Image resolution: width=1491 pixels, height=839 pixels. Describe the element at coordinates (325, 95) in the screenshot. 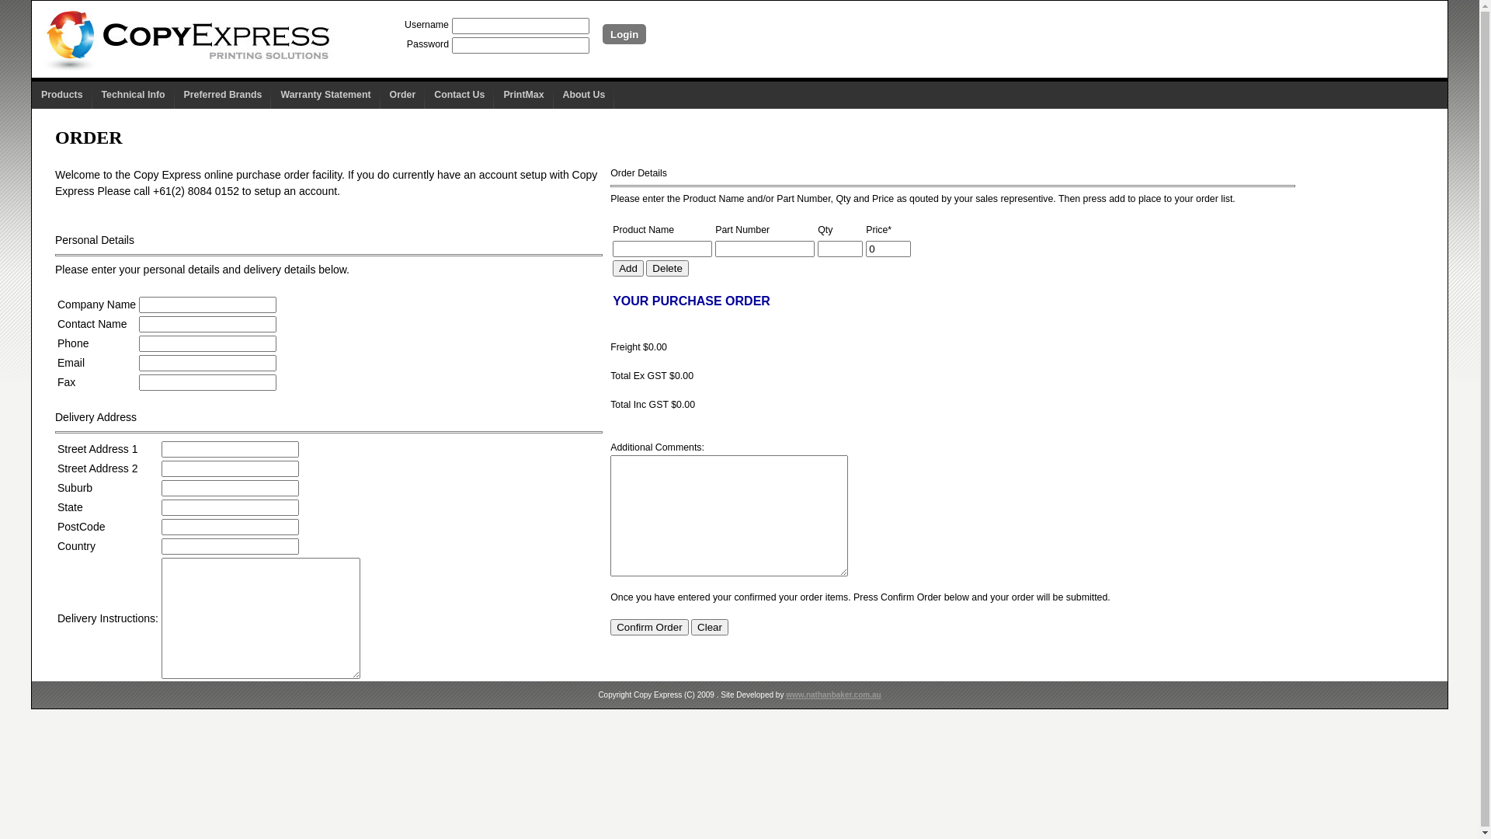

I see `Warranty Statement` at that location.